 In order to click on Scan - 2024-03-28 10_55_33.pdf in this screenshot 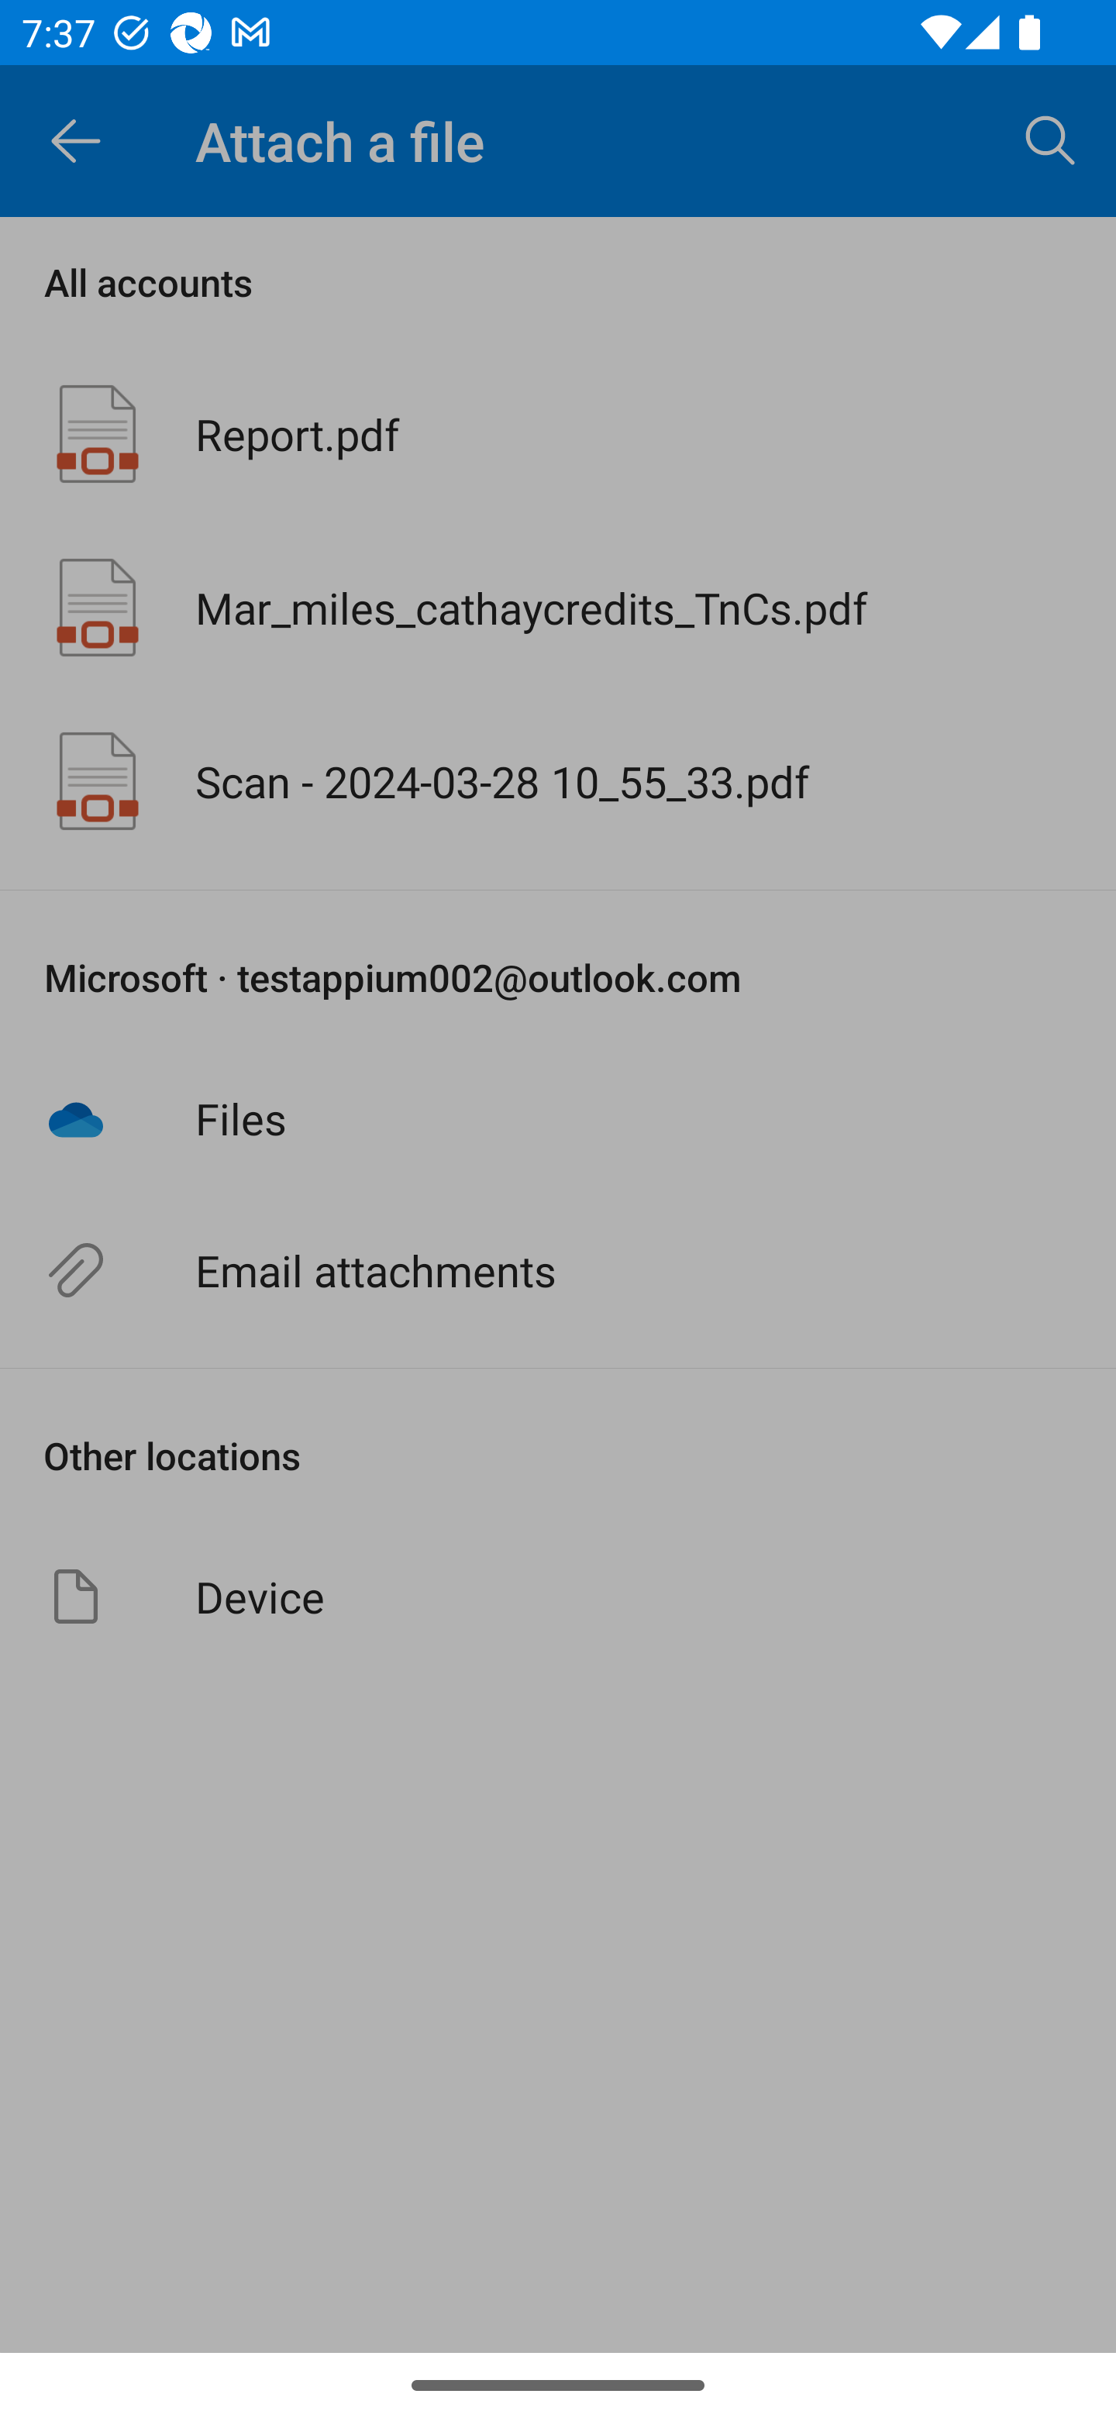, I will do `click(558, 781)`.